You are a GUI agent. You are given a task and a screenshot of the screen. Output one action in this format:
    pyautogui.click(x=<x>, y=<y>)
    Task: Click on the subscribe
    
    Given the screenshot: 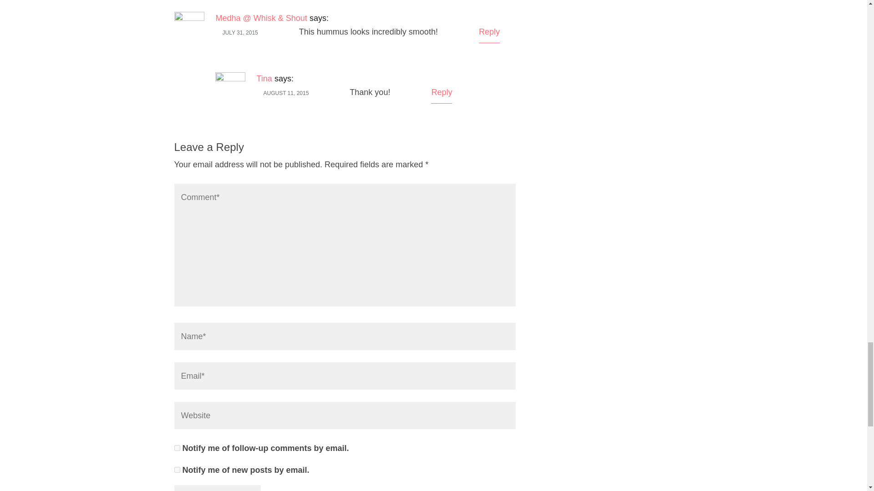 What is the action you would take?
    pyautogui.click(x=177, y=448)
    